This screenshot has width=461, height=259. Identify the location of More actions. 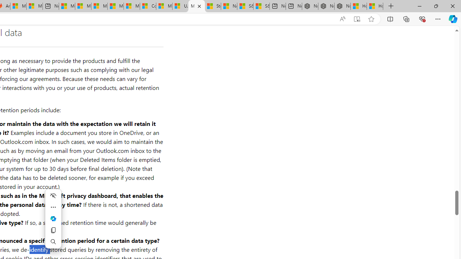
(53, 207).